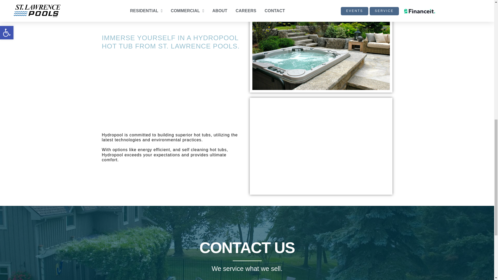 The height and width of the screenshot is (280, 498). Describe the element at coordinates (321, 44) in the screenshot. I see `Hydropool 5` at that location.